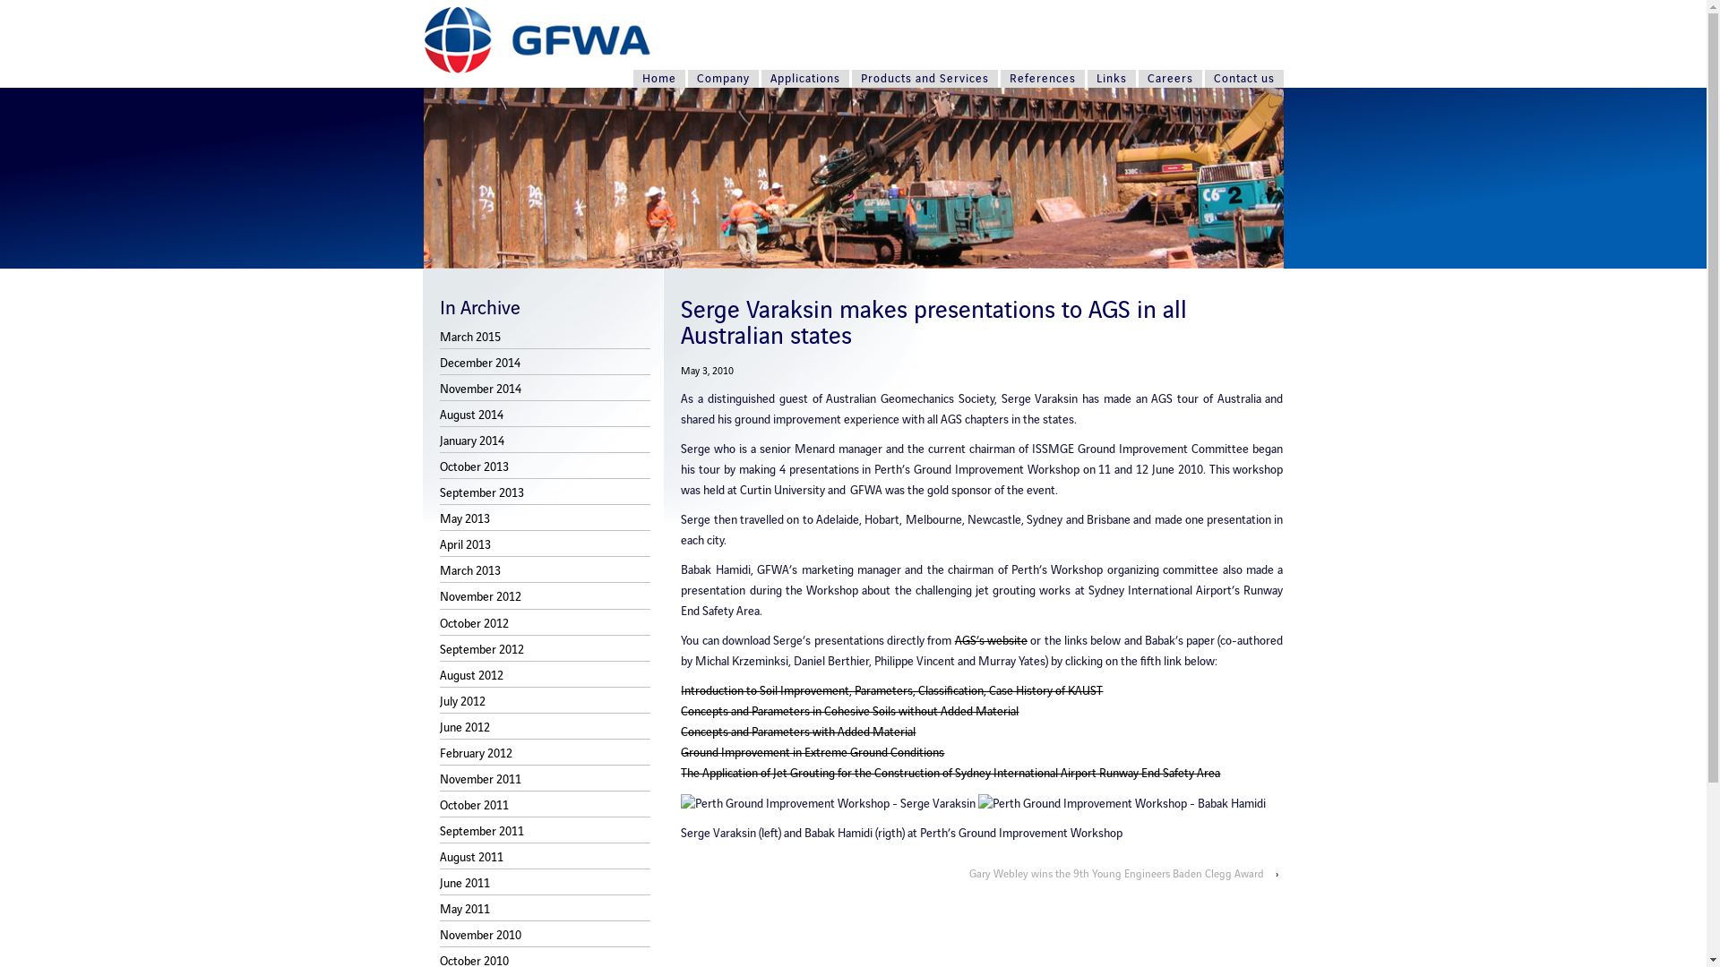 This screenshot has height=967, width=1720. What do you see at coordinates (480, 780) in the screenshot?
I see `November 2011` at bounding box center [480, 780].